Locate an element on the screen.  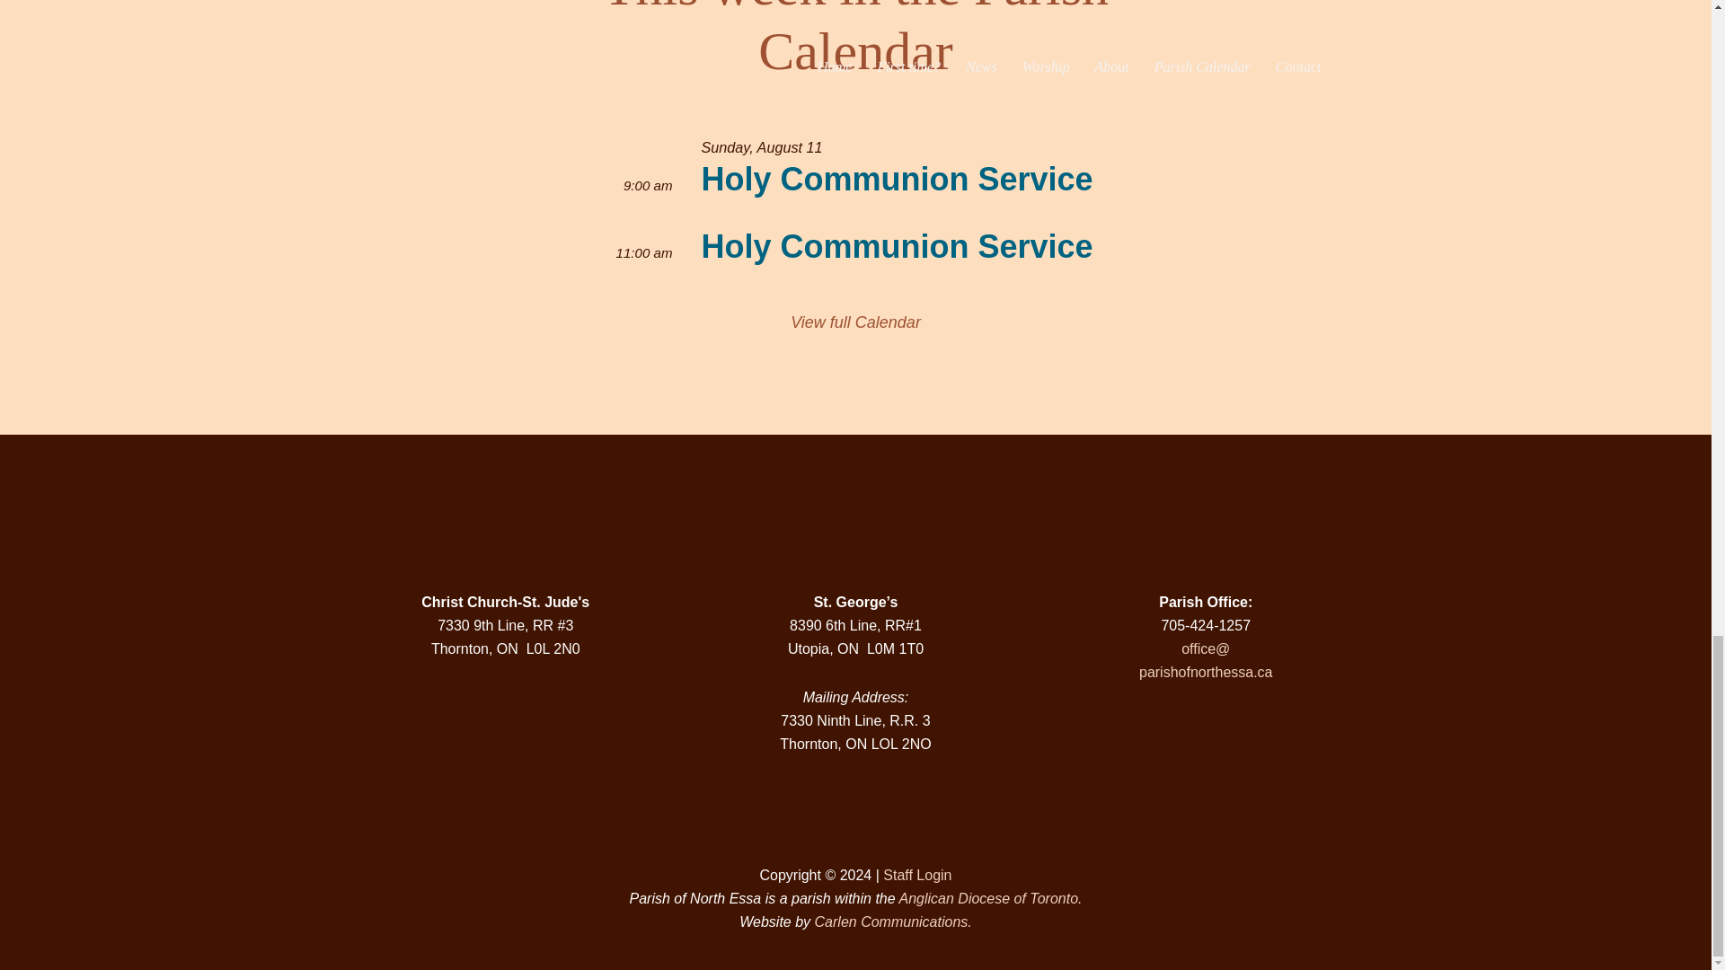
View full Calendar is located at coordinates (855, 322).